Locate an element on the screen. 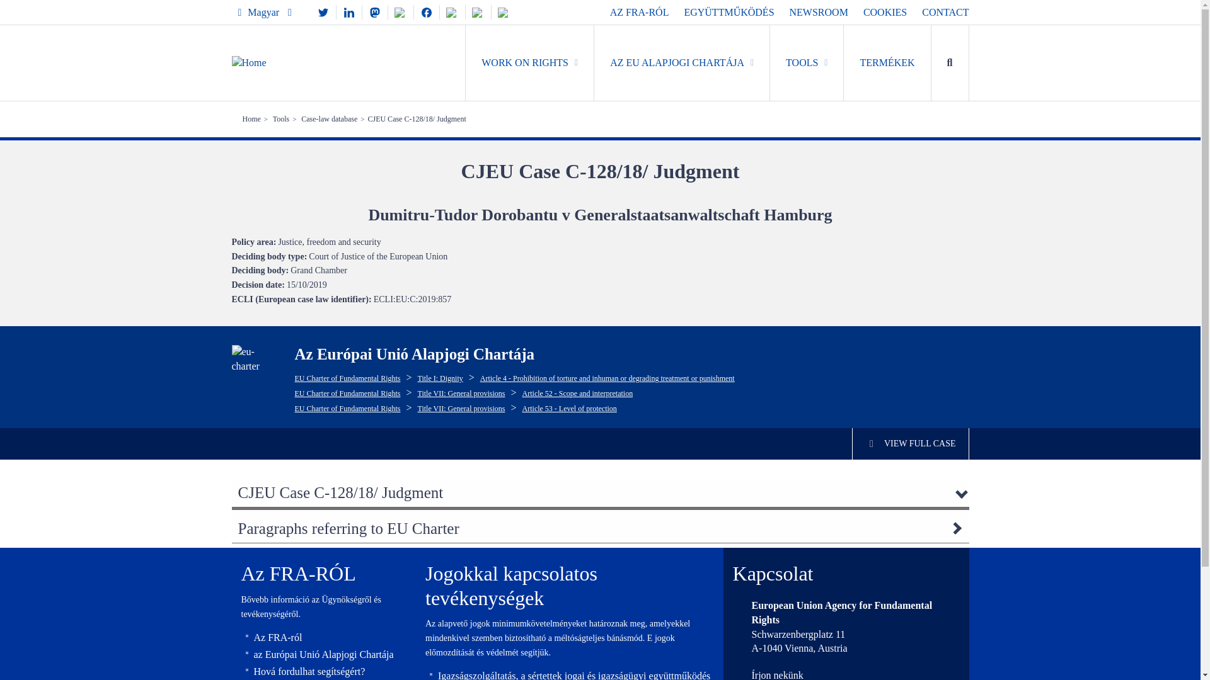 This screenshot has width=1210, height=680. COOKIES is located at coordinates (885, 12).